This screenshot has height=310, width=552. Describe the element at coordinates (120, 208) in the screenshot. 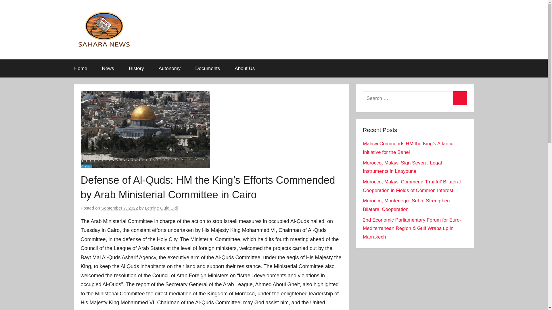

I see `September 7, 2022` at that location.